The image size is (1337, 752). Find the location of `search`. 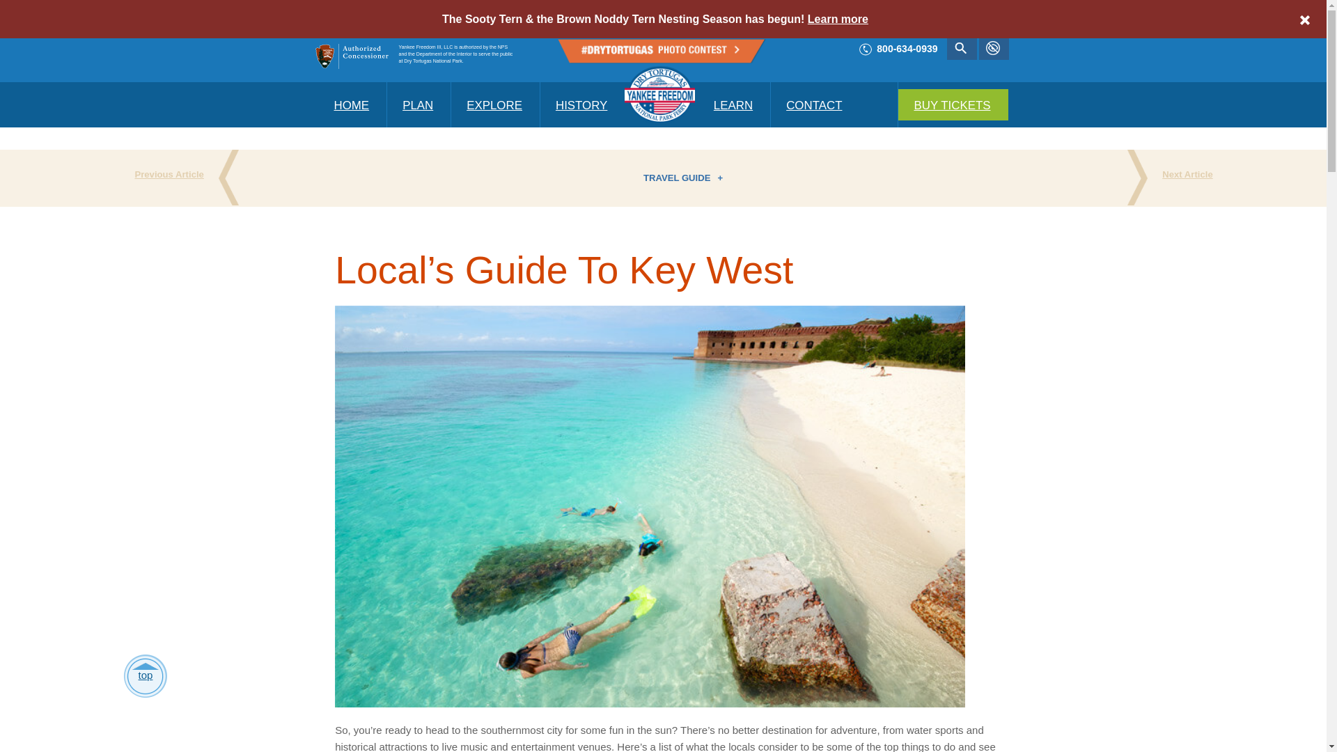

search is located at coordinates (898, 49).